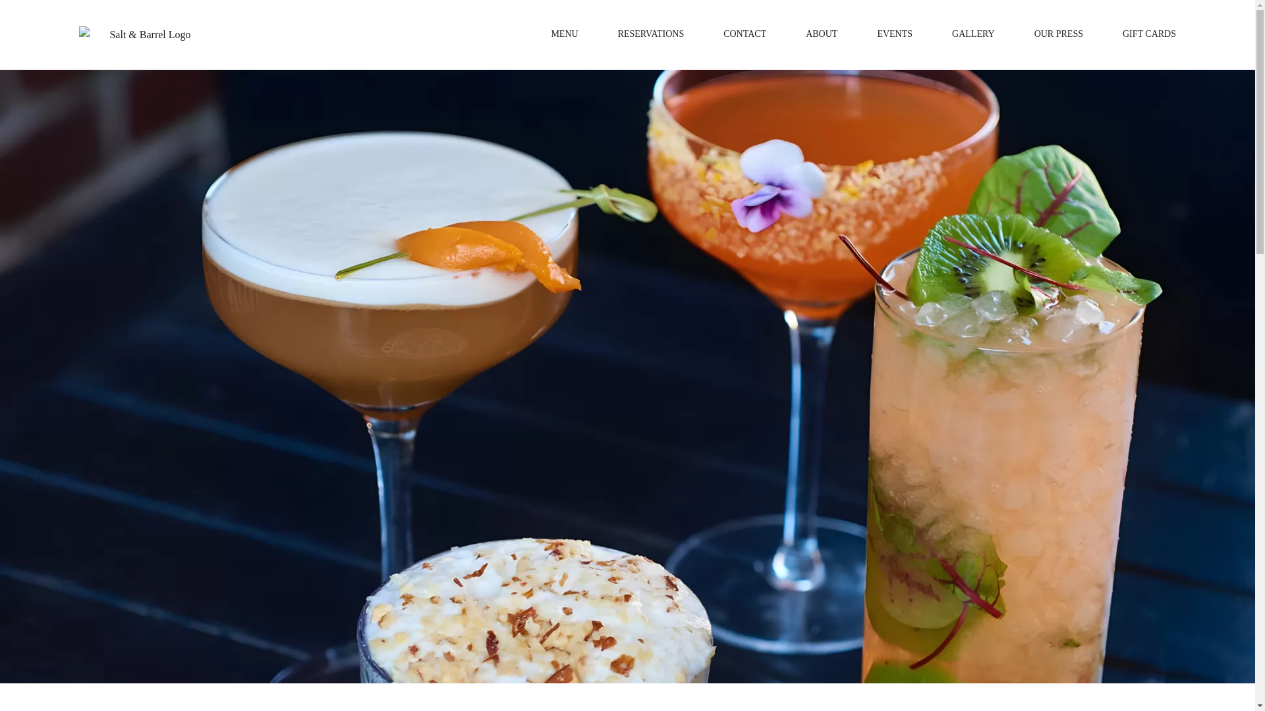 The width and height of the screenshot is (1265, 711). Describe the element at coordinates (894, 34) in the screenshot. I see `live music long island events` at that location.